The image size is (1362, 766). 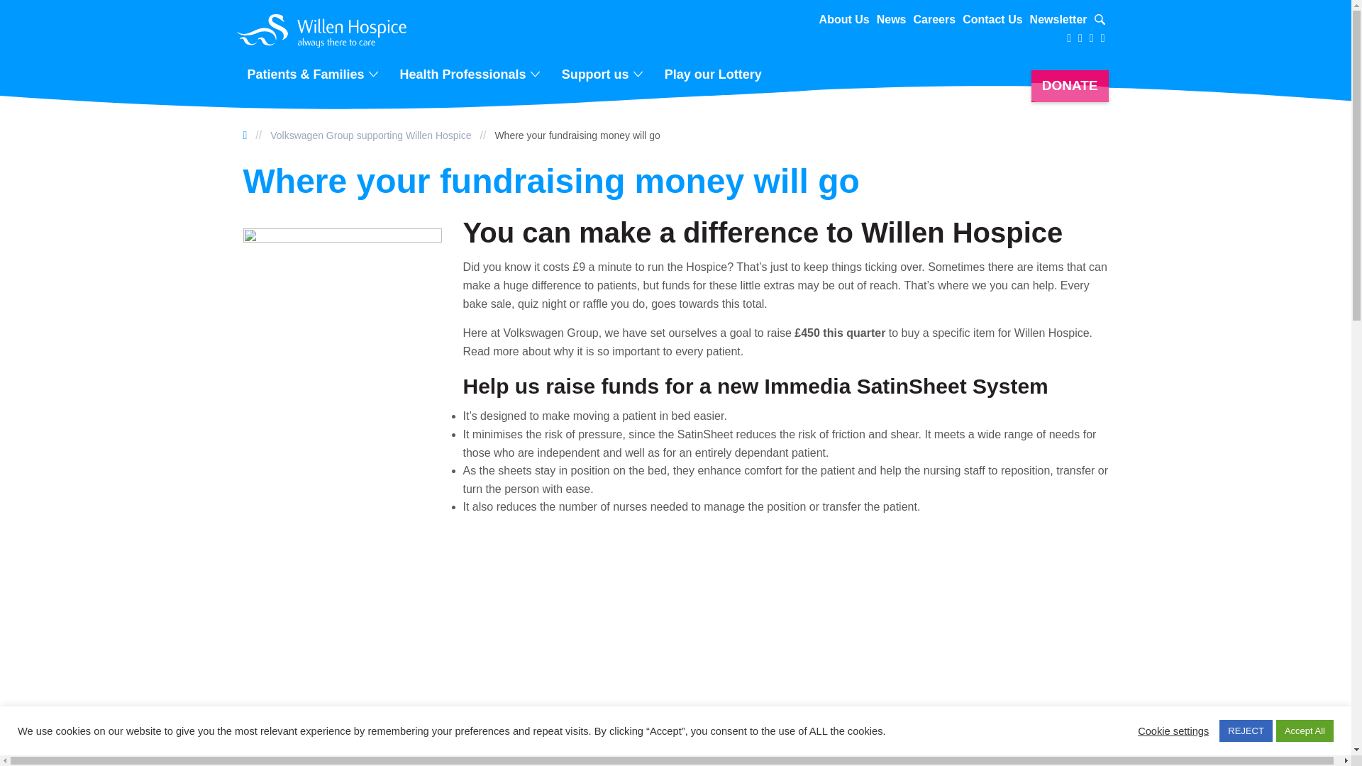 What do you see at coordinates (892, 20) in the screenshot?
I see `News` at bounding box center [892, 20].